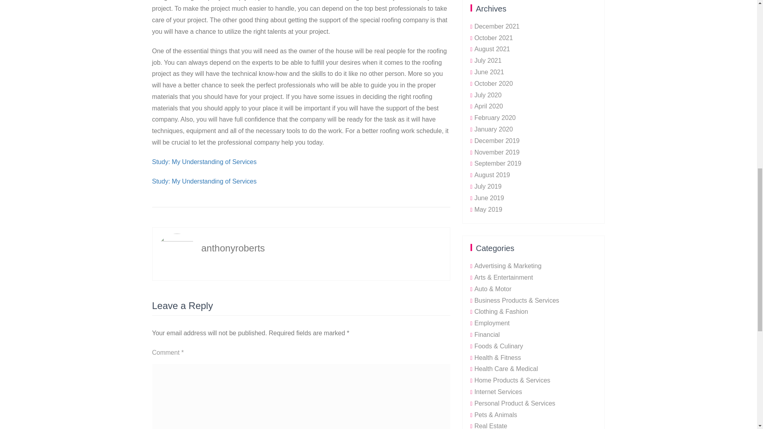 This screenshot has width=763, height=429. I want to click on October 2020, so click(494, 83).